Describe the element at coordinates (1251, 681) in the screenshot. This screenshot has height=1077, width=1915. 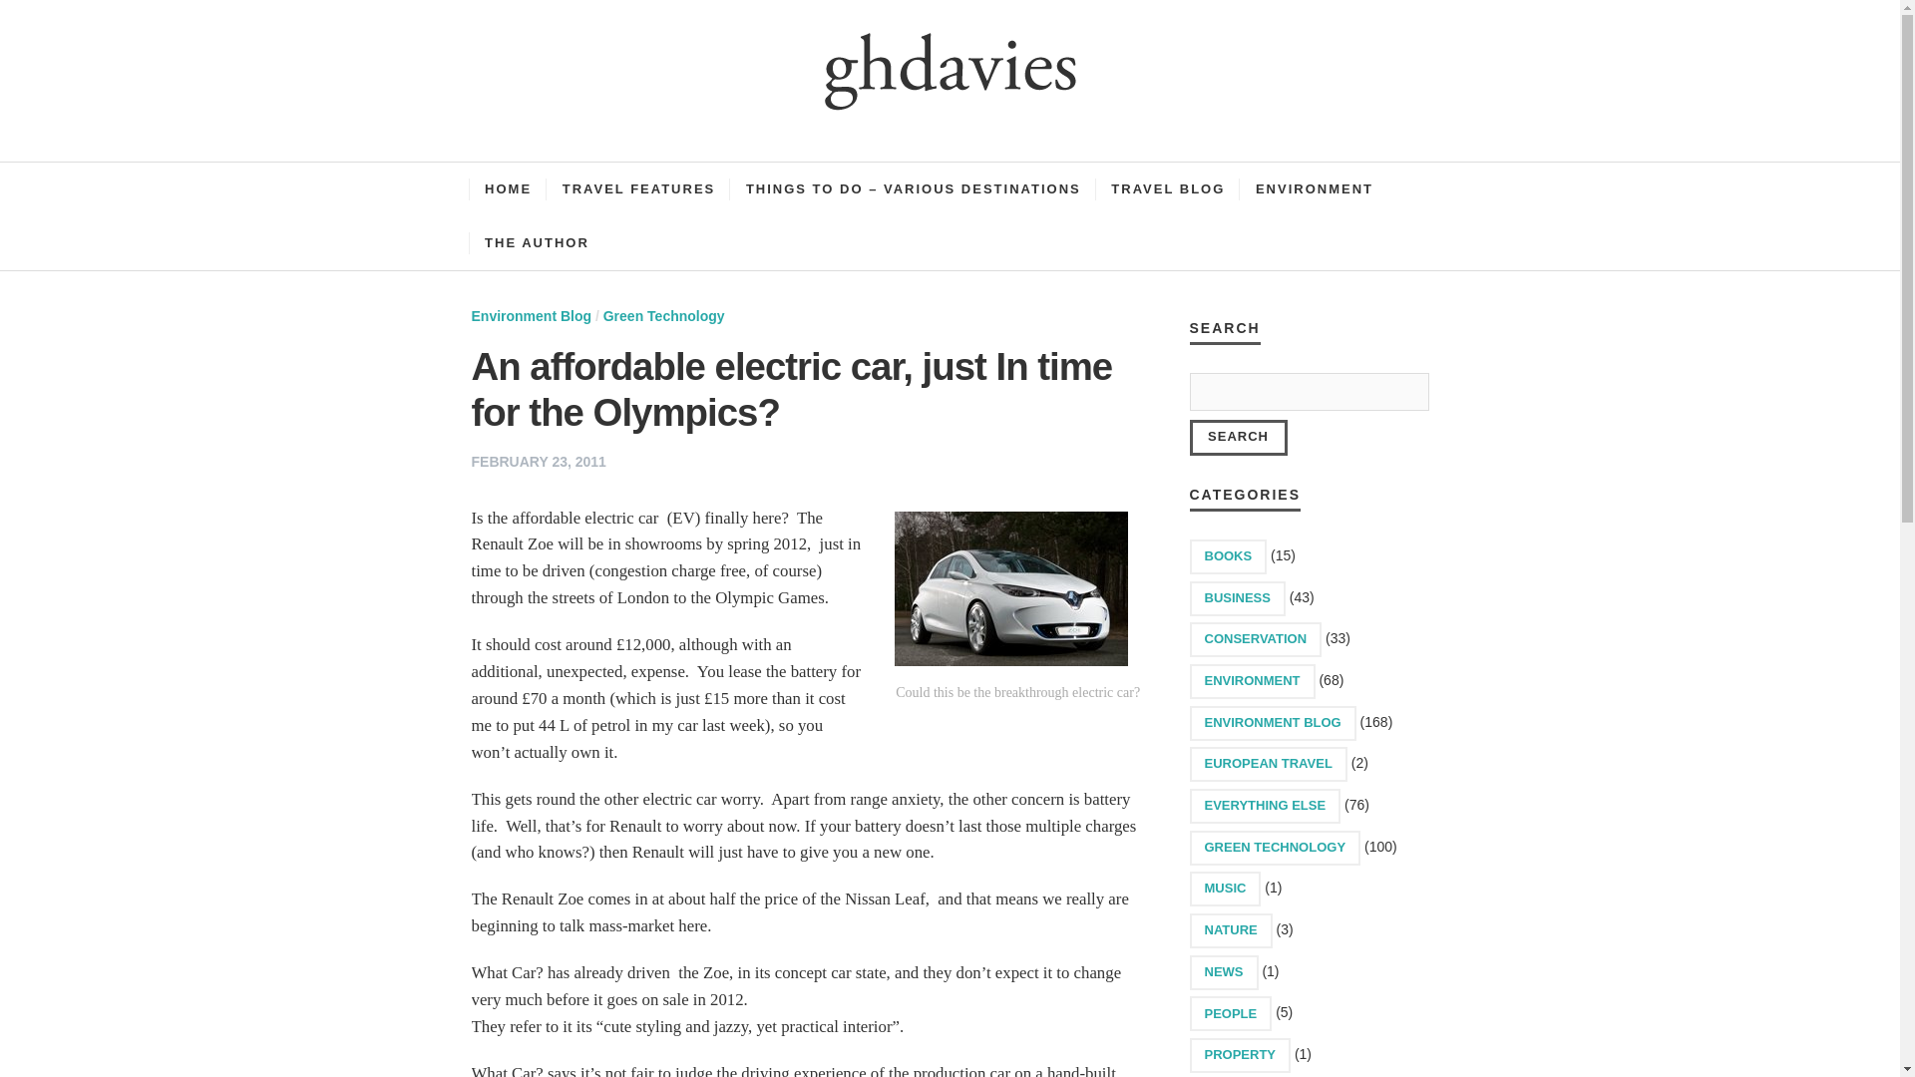
I see `ENVIRONMENT` at that location.